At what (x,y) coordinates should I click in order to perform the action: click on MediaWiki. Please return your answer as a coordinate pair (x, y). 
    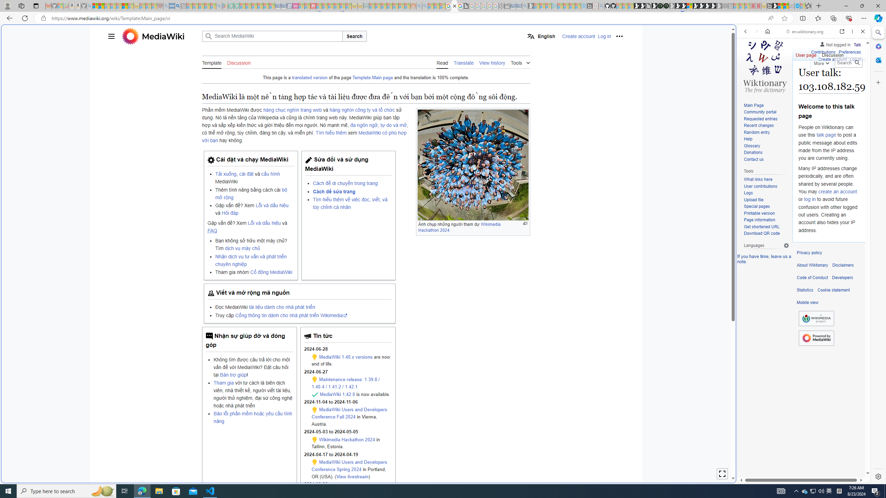
    Looking at the image, I should click on (163, 36).